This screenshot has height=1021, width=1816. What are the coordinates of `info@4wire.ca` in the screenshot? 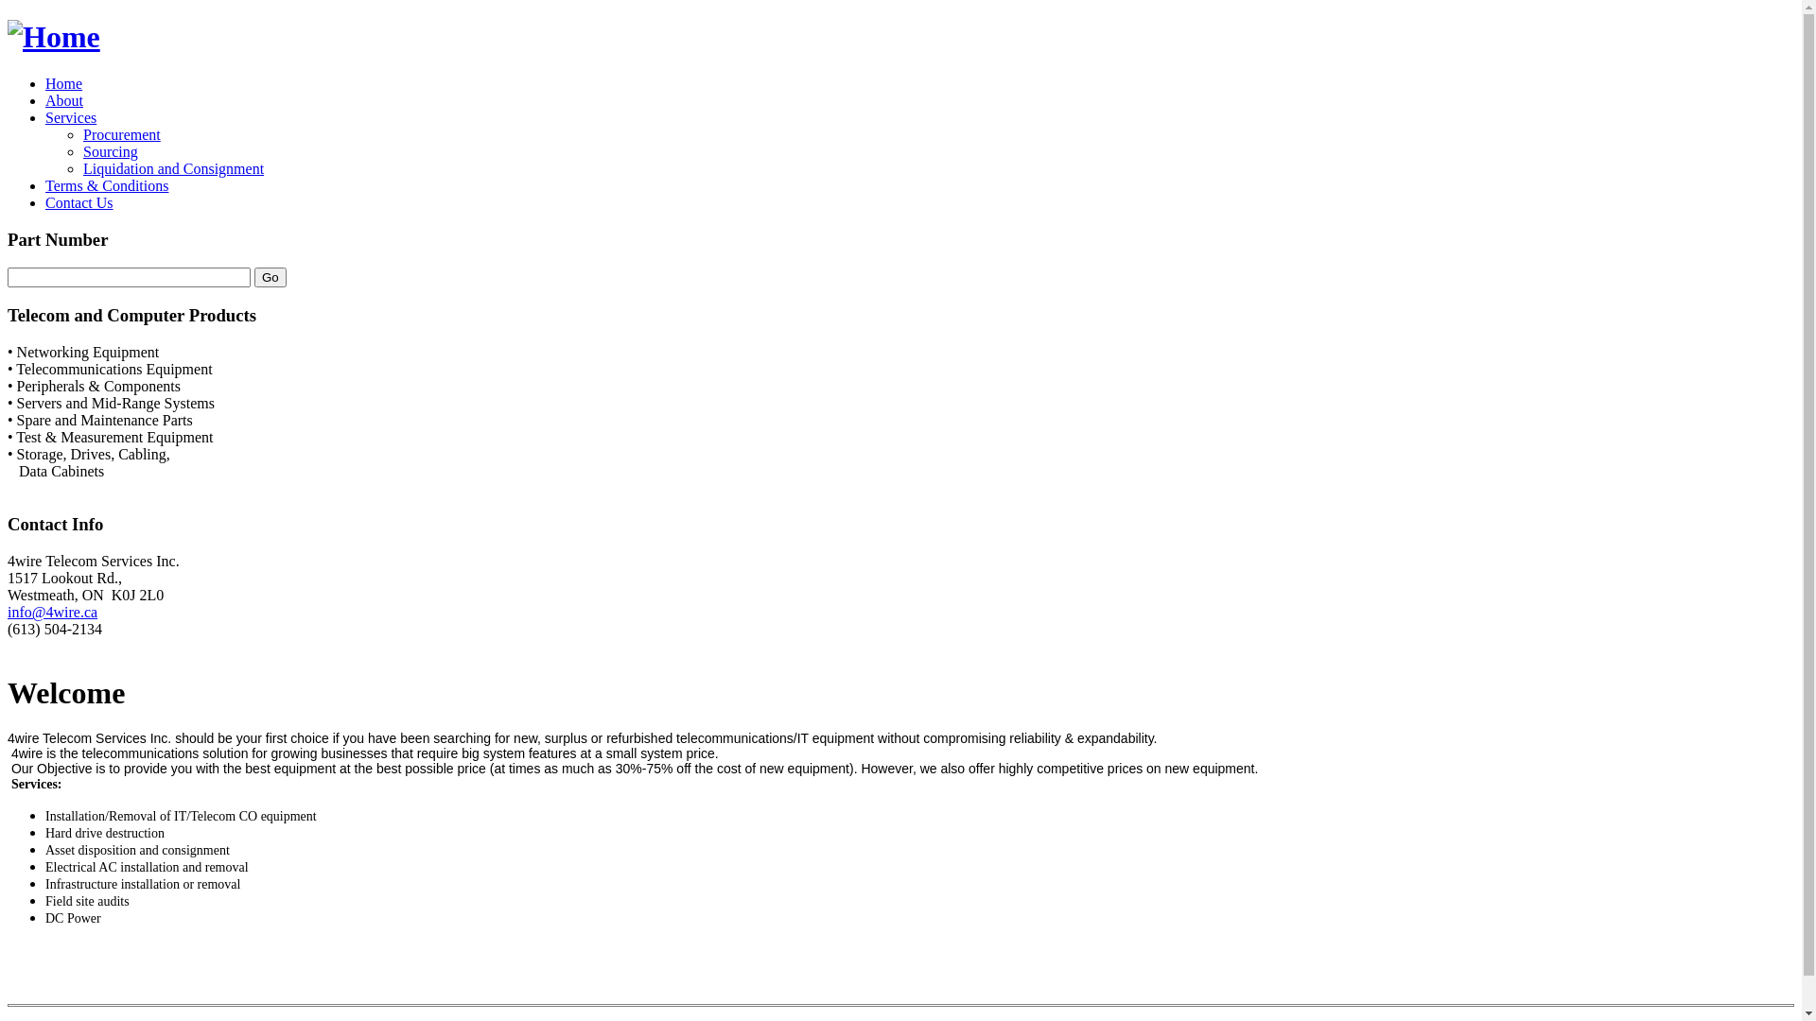 It's located at (53, 613).